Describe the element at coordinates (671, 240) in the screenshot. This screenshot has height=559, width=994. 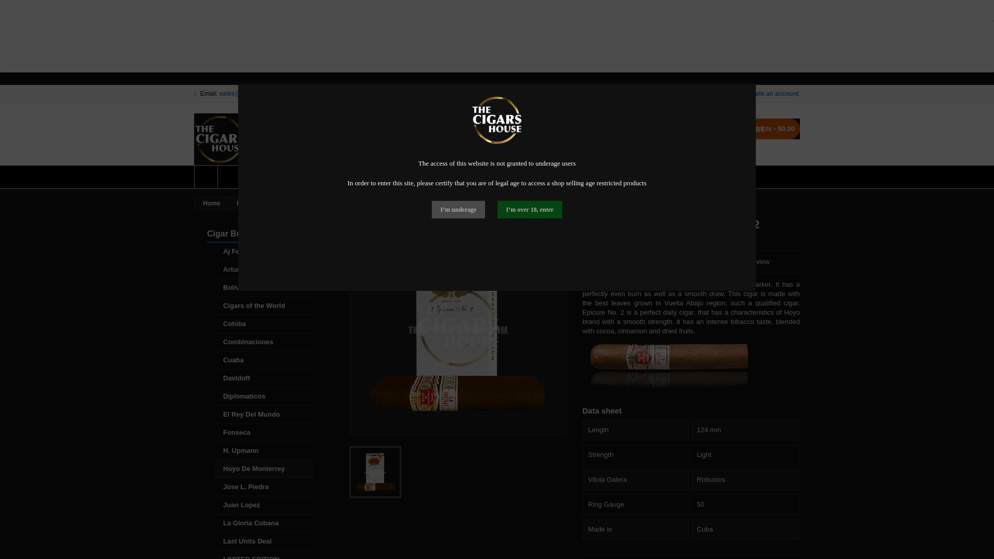
I see `Hoyo De Monterrey` at that location.